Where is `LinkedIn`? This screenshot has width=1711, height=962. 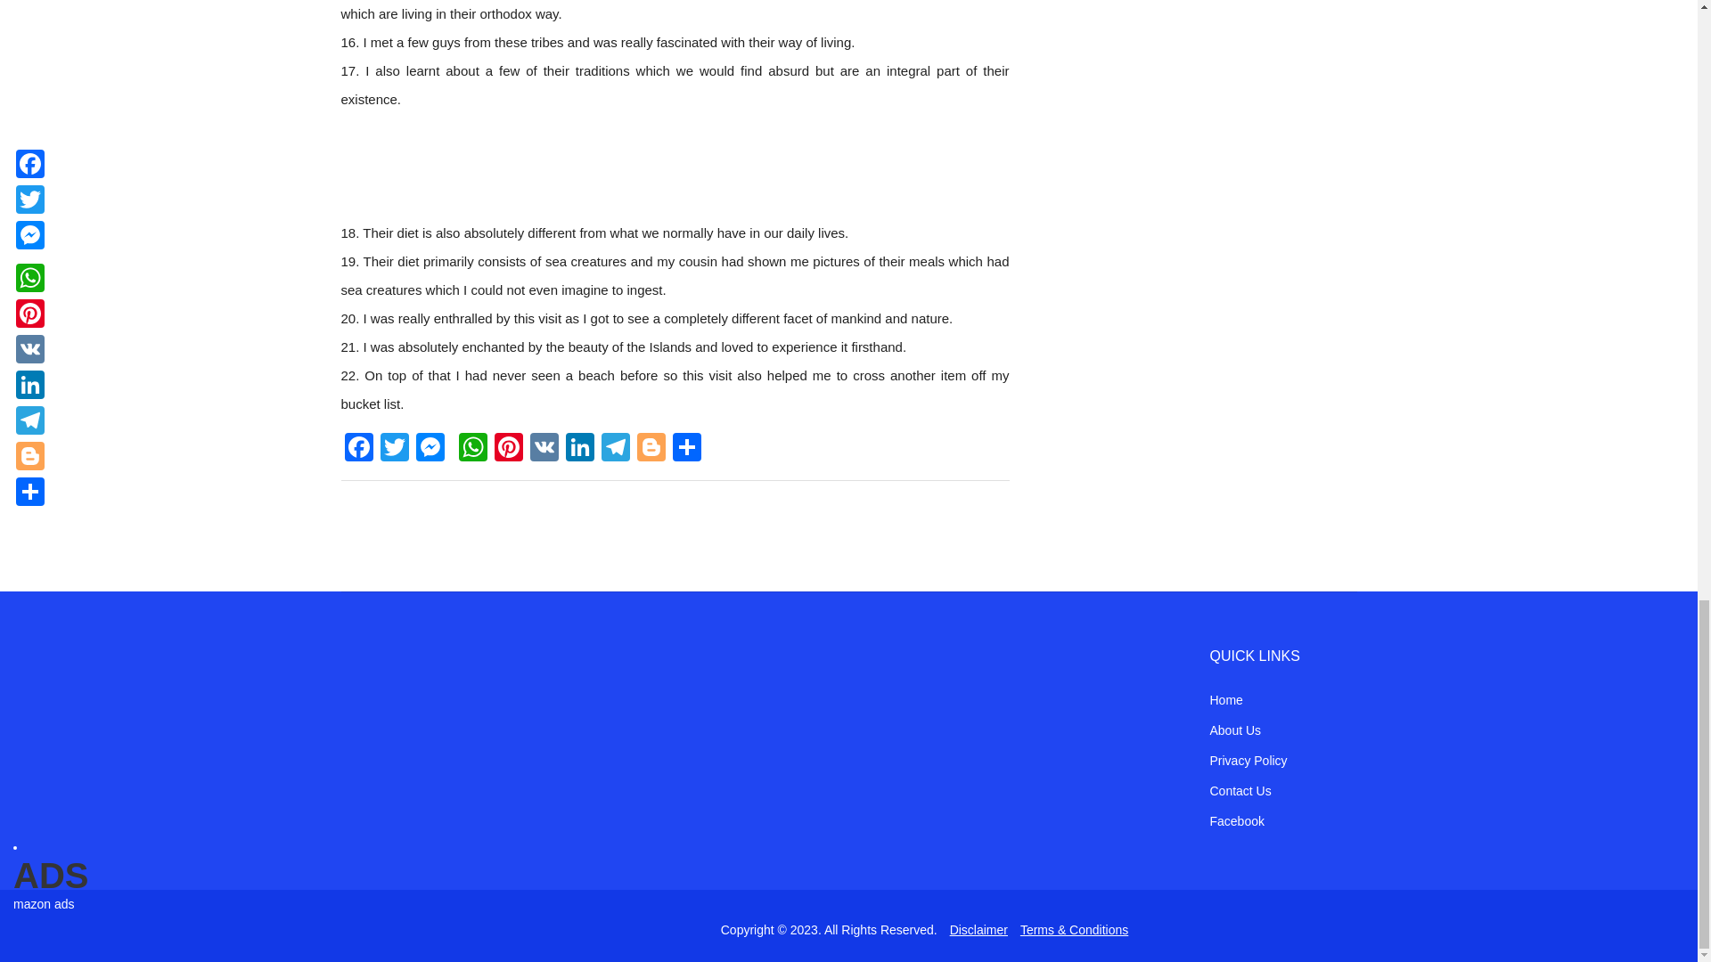 LinkedIn is located at coordinates (579, 449).